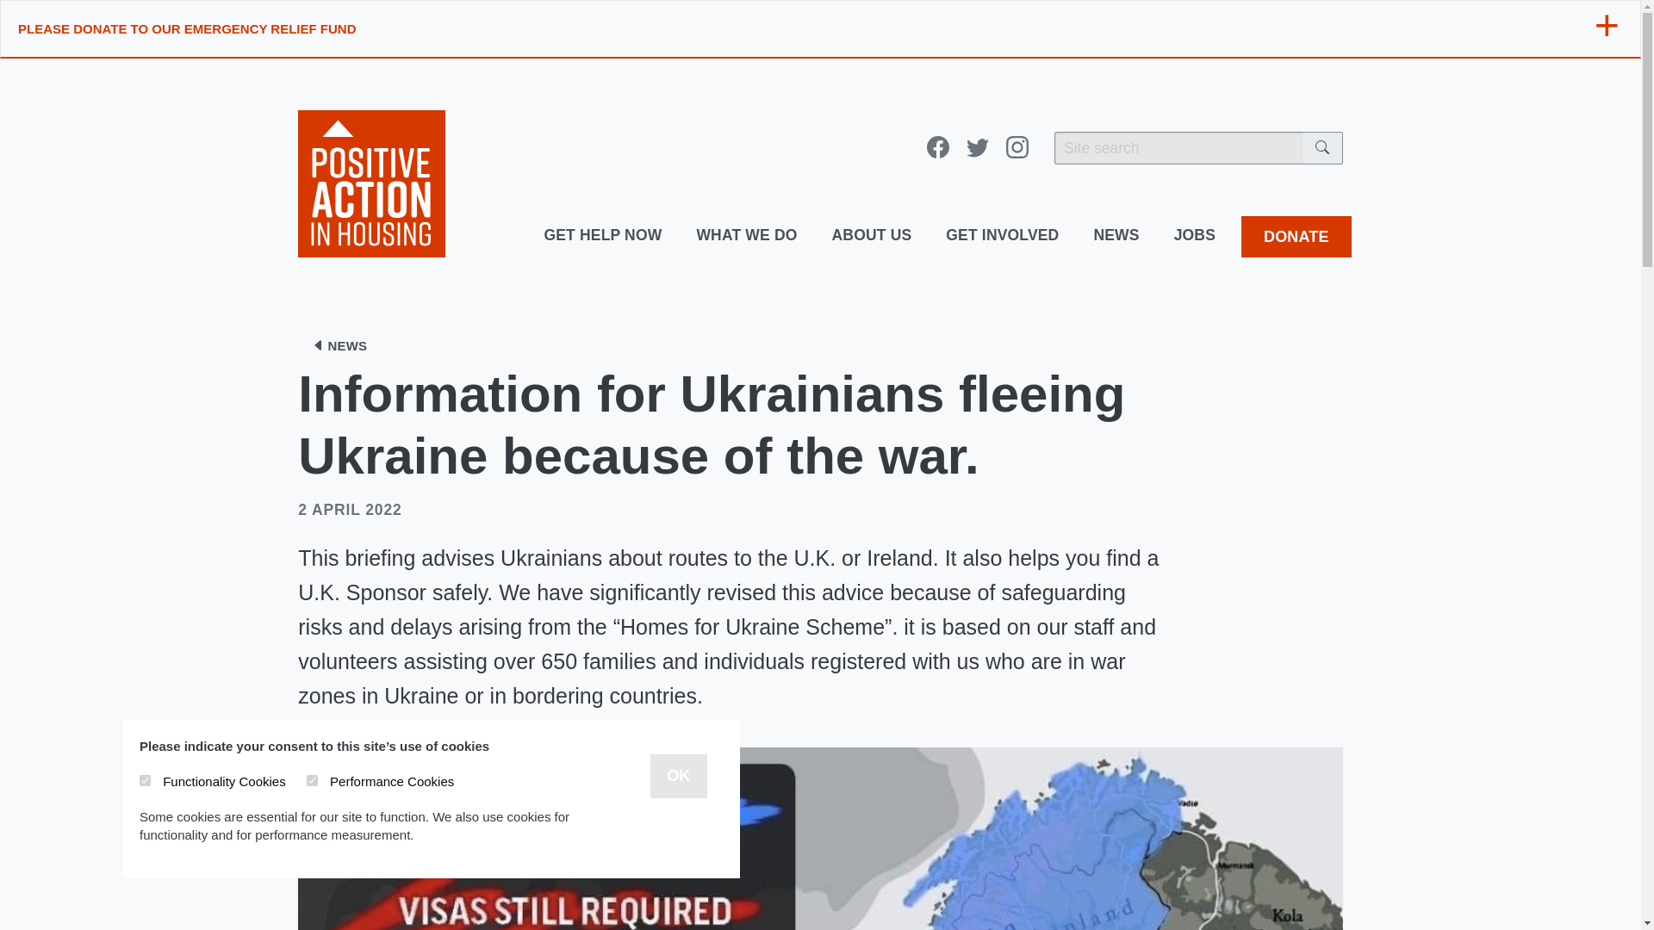 This screenshot has height=930, width=1654. What do you see at coordinates (937, 148) in the screenshot?
I see `Facebook` at bounding box center [937, 148].